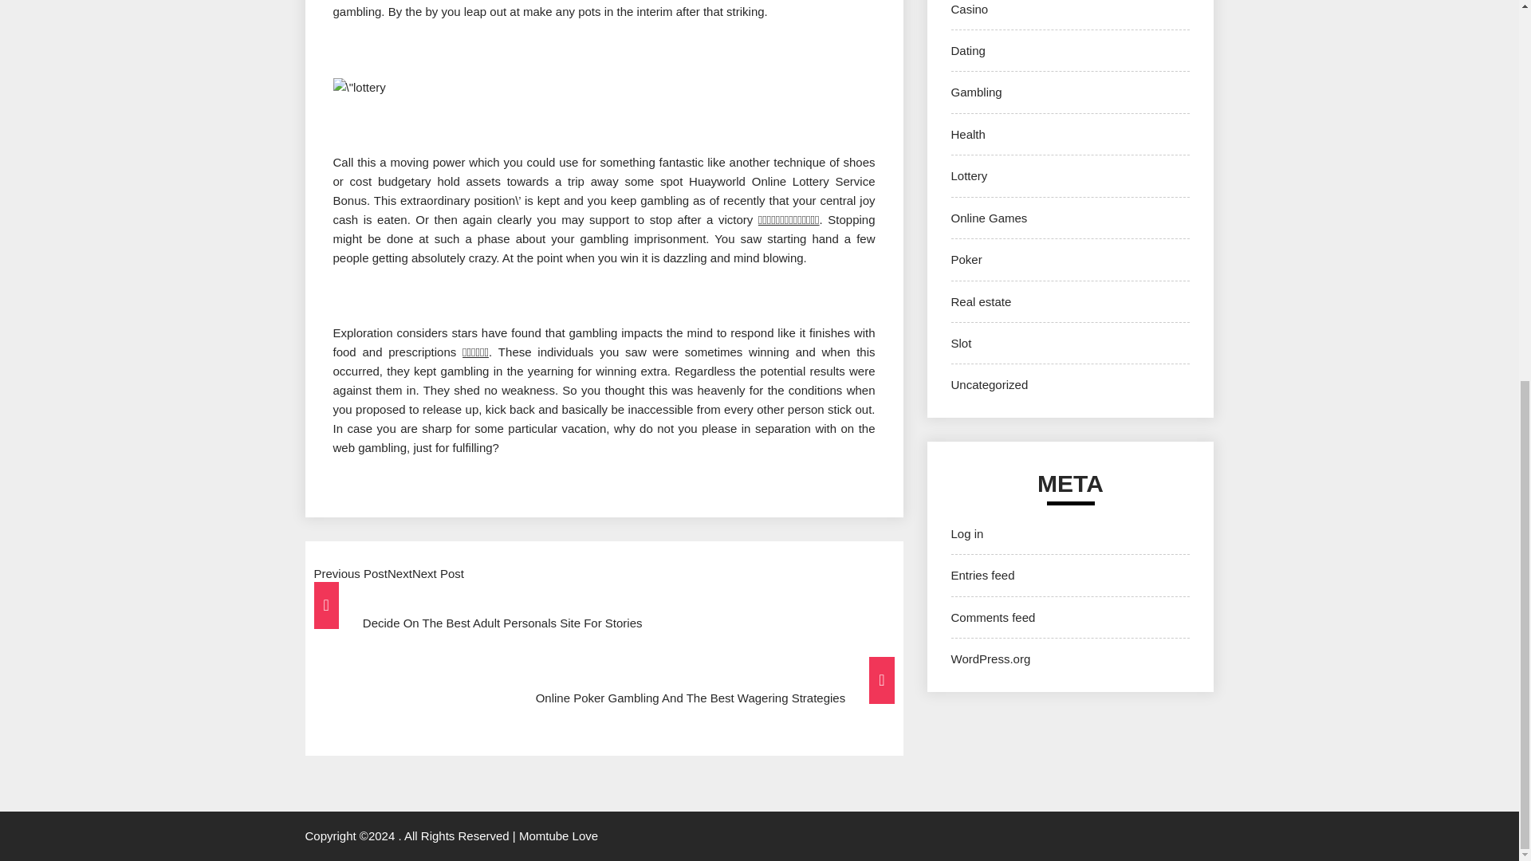 This screenshot has height=861, width=1531. Describe the element at coordinates (967, 134) in the screenshot. I see `Health` at that location.